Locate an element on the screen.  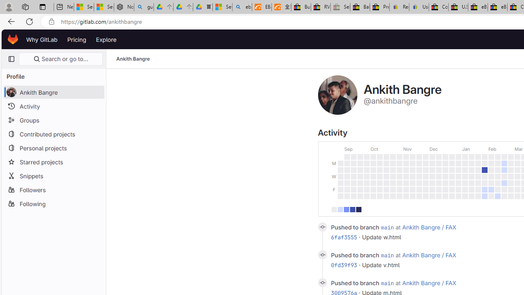
User profile picture is located at coordinates (337, 95).